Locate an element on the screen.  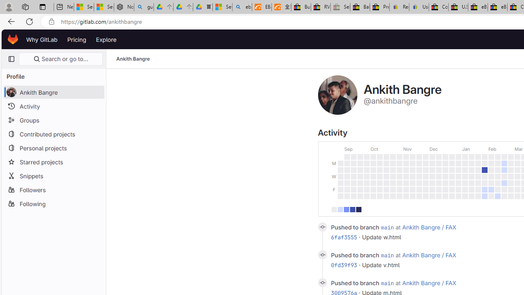
User profile picture is located at coordinates (337, 95).